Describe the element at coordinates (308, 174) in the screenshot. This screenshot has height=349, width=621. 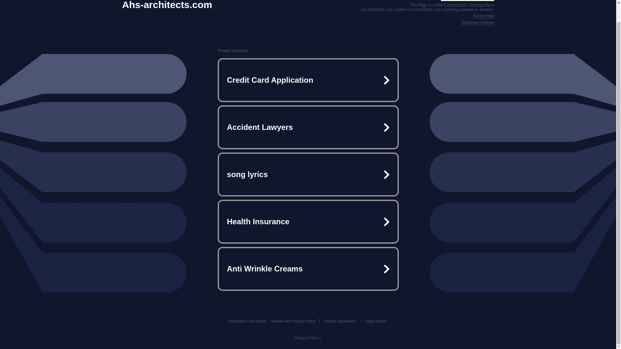
I see `song lyrics` at that location.